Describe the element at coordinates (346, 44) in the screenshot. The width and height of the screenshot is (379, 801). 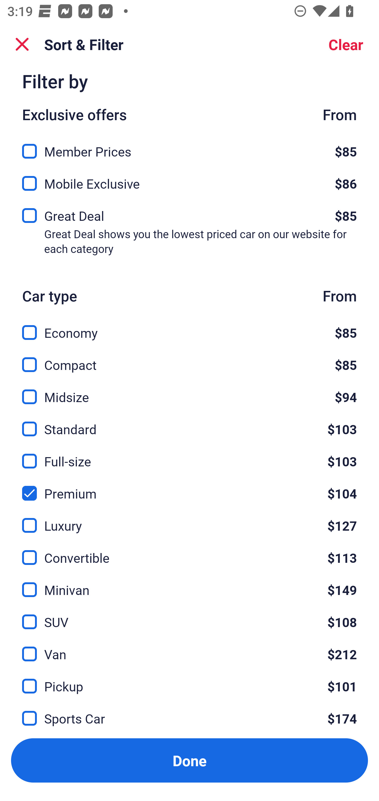
I see `Clear` at that location.